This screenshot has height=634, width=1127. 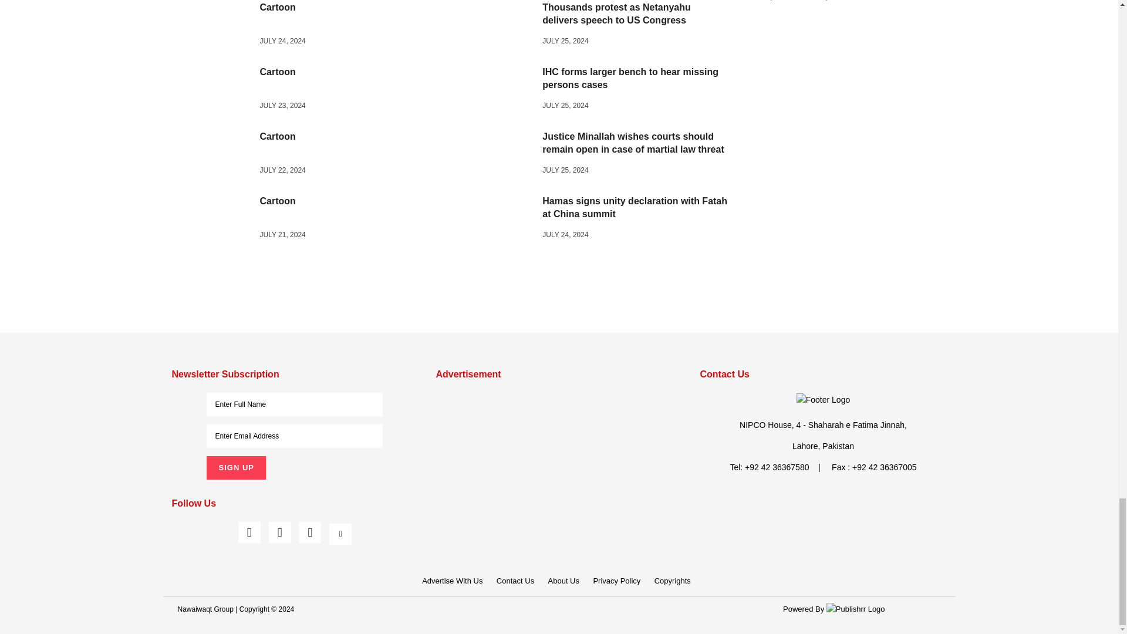 What do you see at coordinates (216, 220) in the screenshot?
I see `Cartoon` at bounding box center [216, 220].